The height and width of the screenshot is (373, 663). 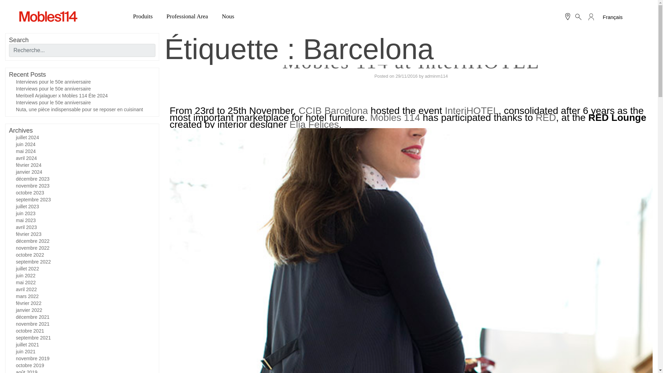 I want to click on octobre 2023, so click(x=30, y=192).